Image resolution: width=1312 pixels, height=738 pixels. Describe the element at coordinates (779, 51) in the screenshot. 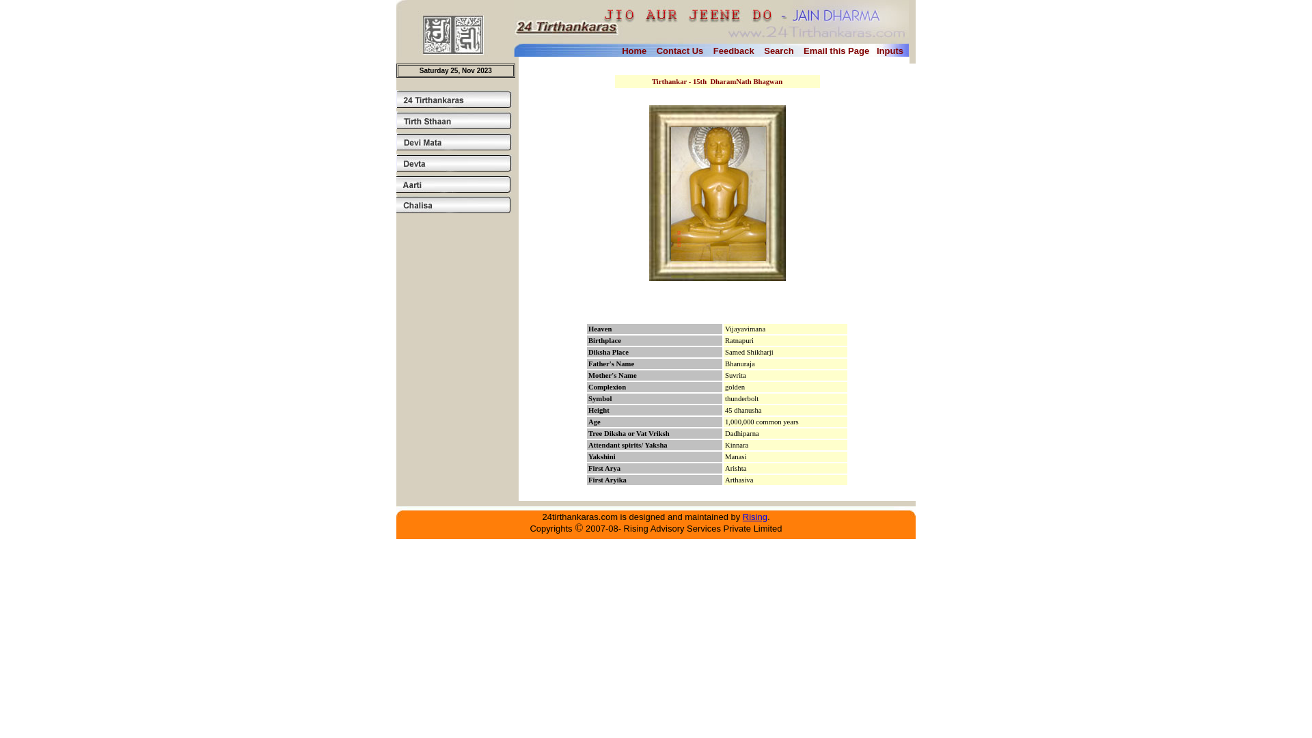

I see `Search` at that location.